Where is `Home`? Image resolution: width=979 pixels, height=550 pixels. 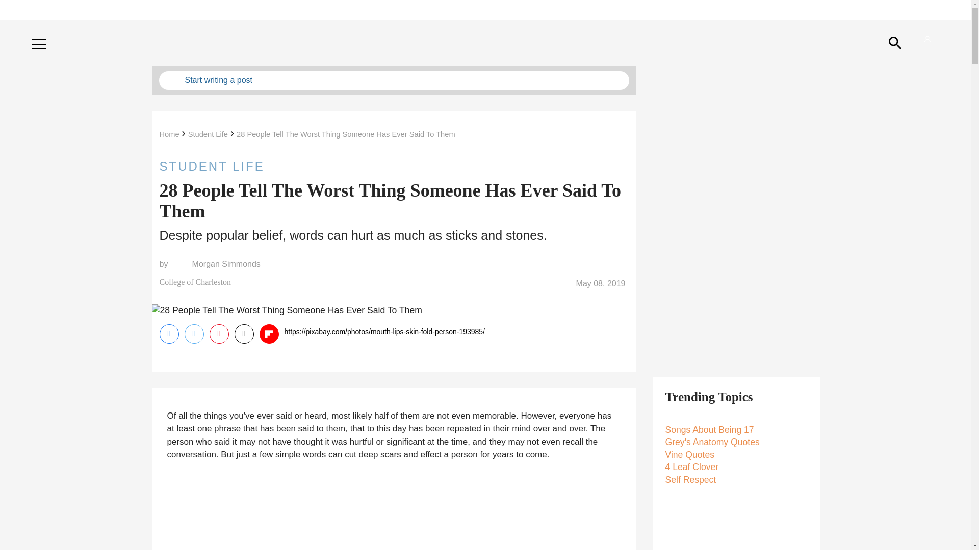
Home is located at coordinates (169, 134).